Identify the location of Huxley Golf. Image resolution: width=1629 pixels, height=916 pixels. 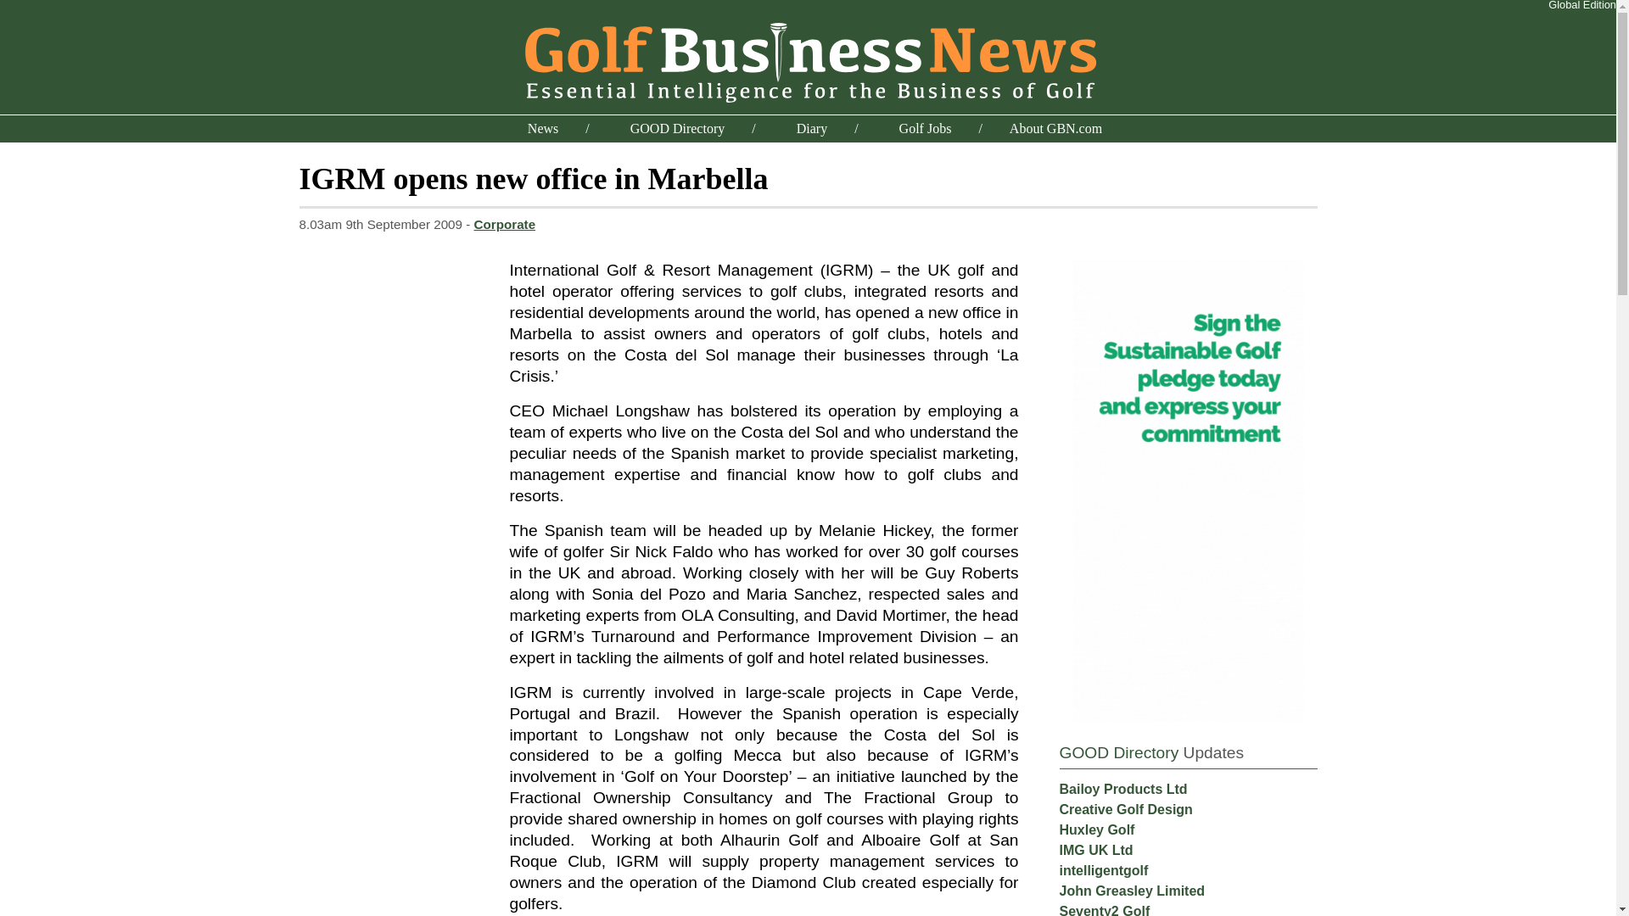
(1096, 829).